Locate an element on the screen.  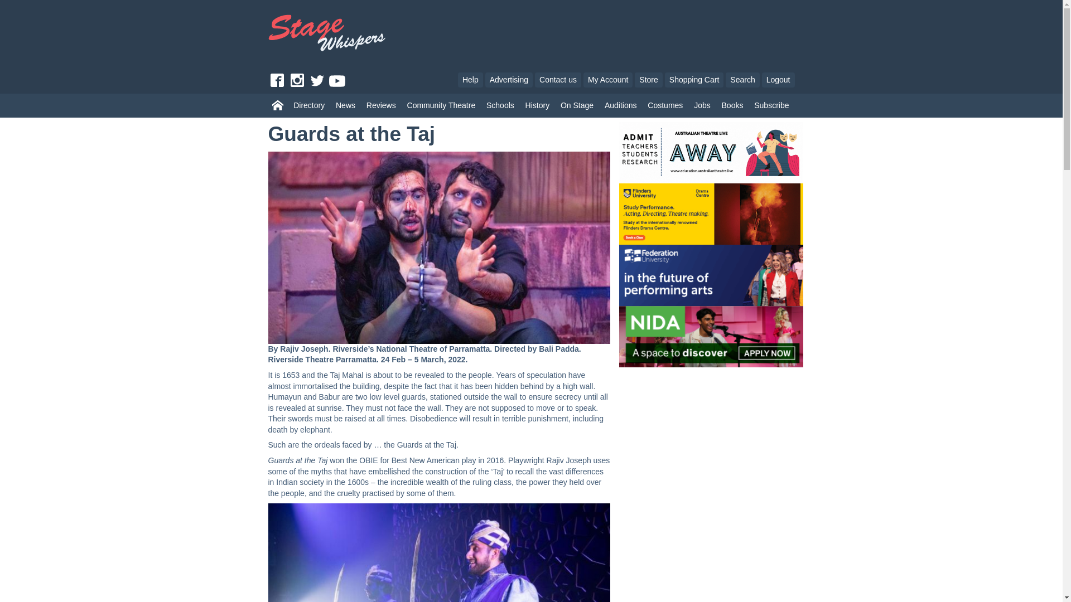
News is located at coordinates (345, 106).